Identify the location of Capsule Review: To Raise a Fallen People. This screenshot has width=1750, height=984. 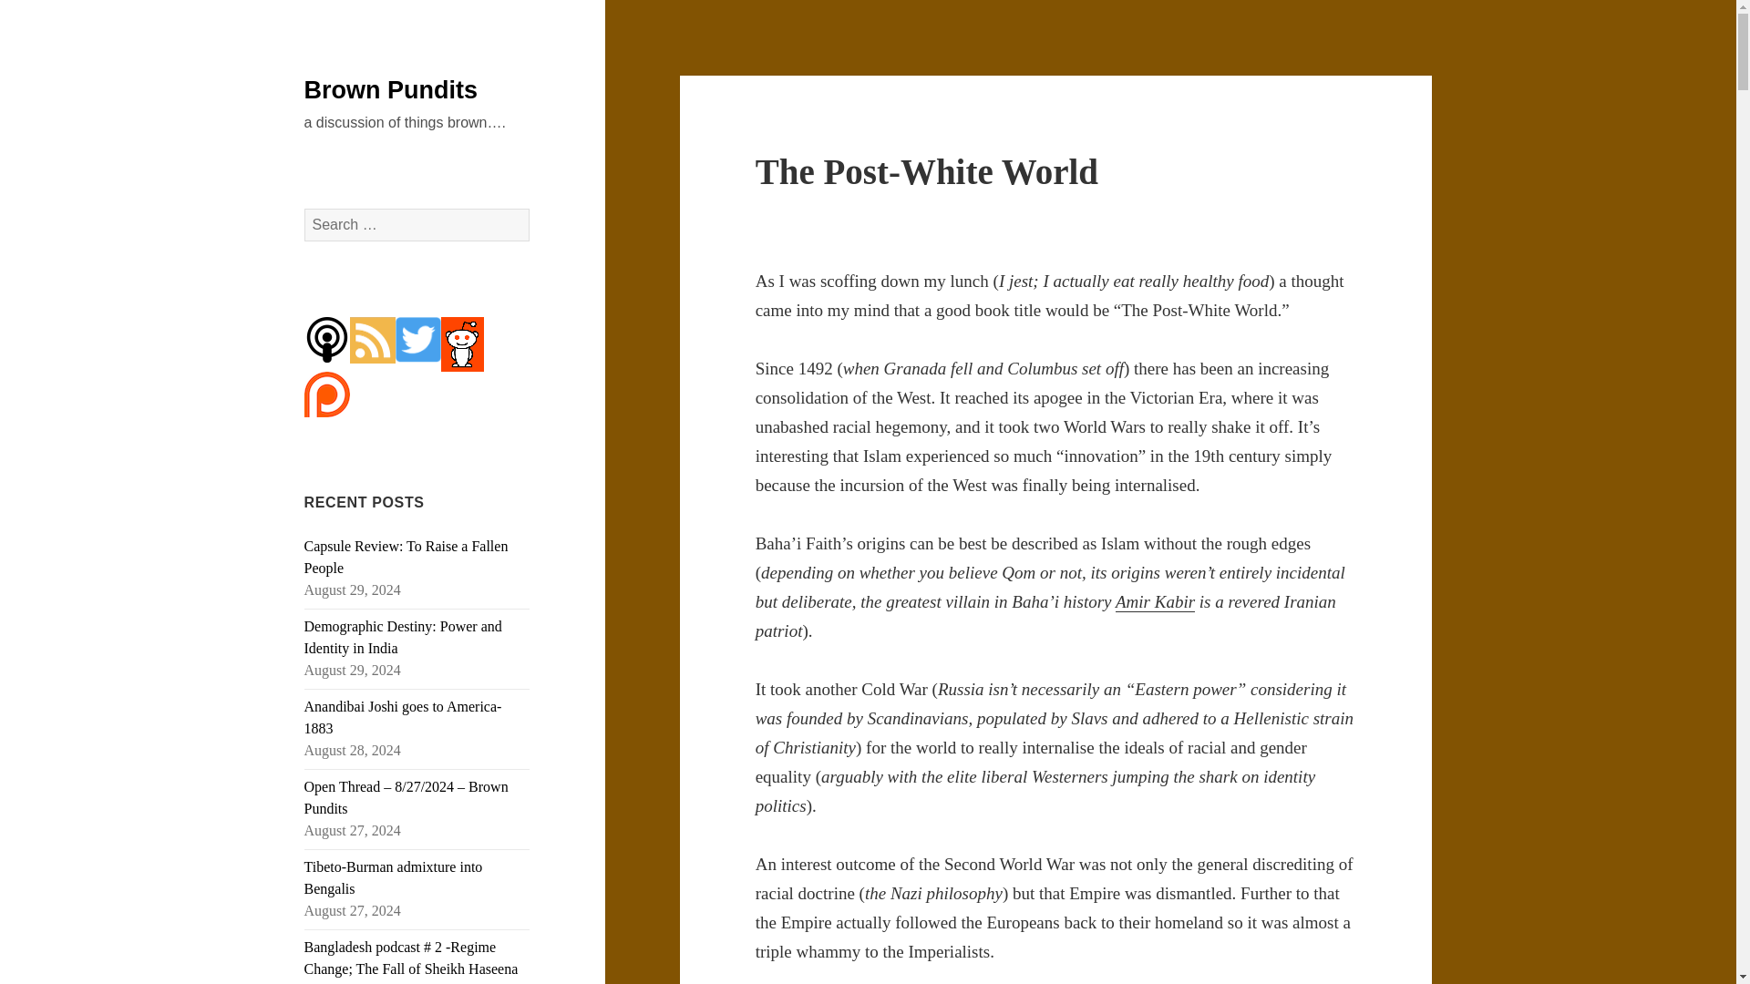
(407, 556).